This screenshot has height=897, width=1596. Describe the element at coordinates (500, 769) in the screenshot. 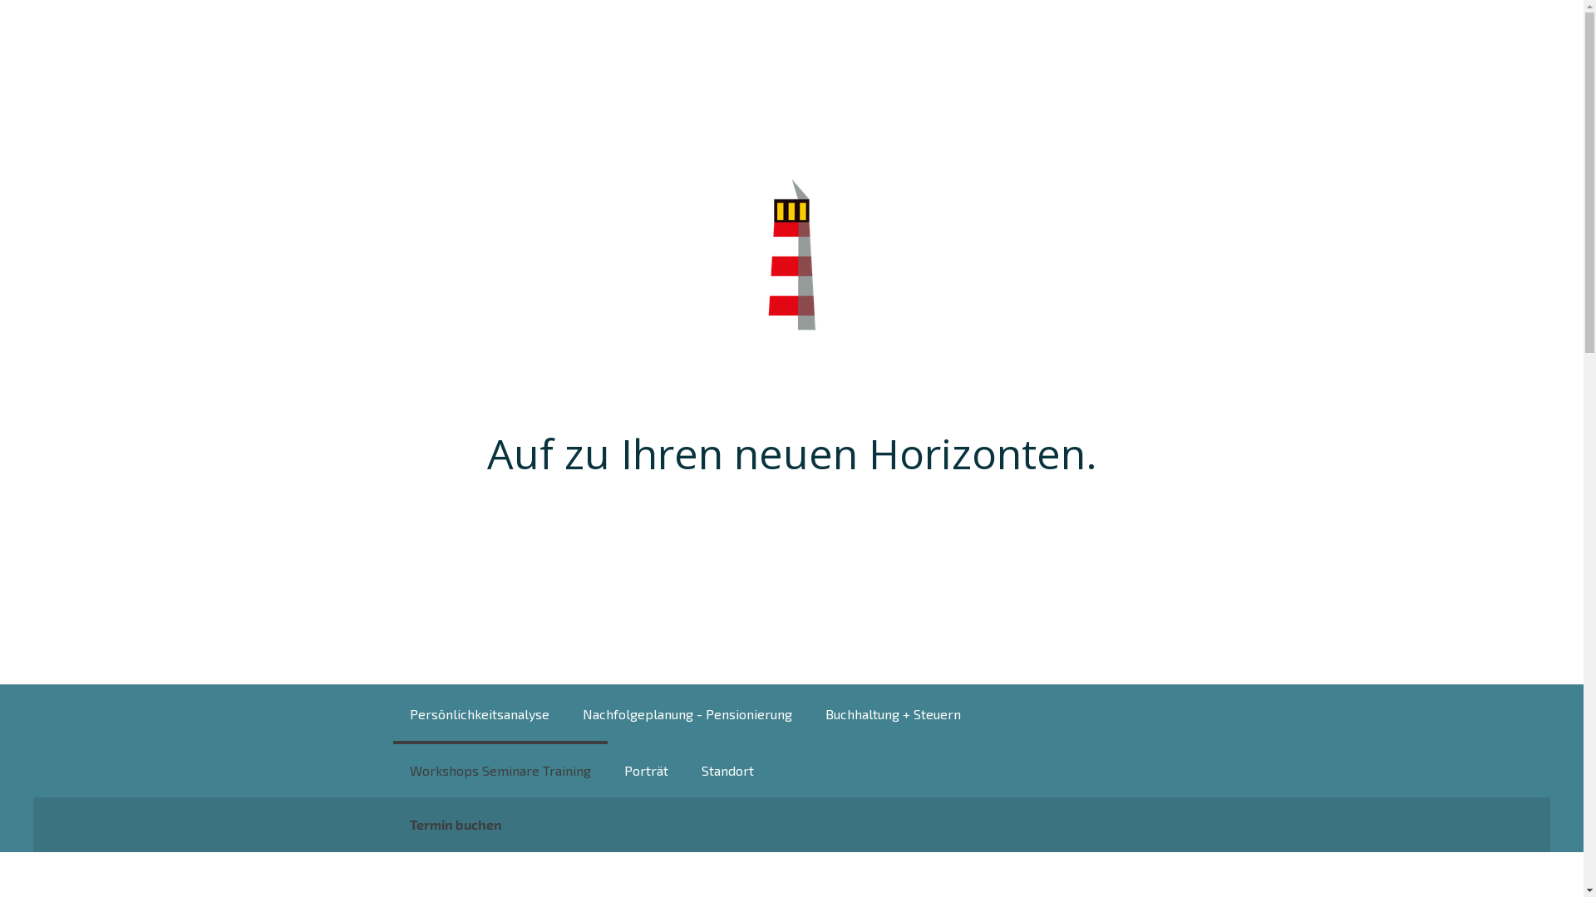

I see `Workshops Seminare Training` at that location.